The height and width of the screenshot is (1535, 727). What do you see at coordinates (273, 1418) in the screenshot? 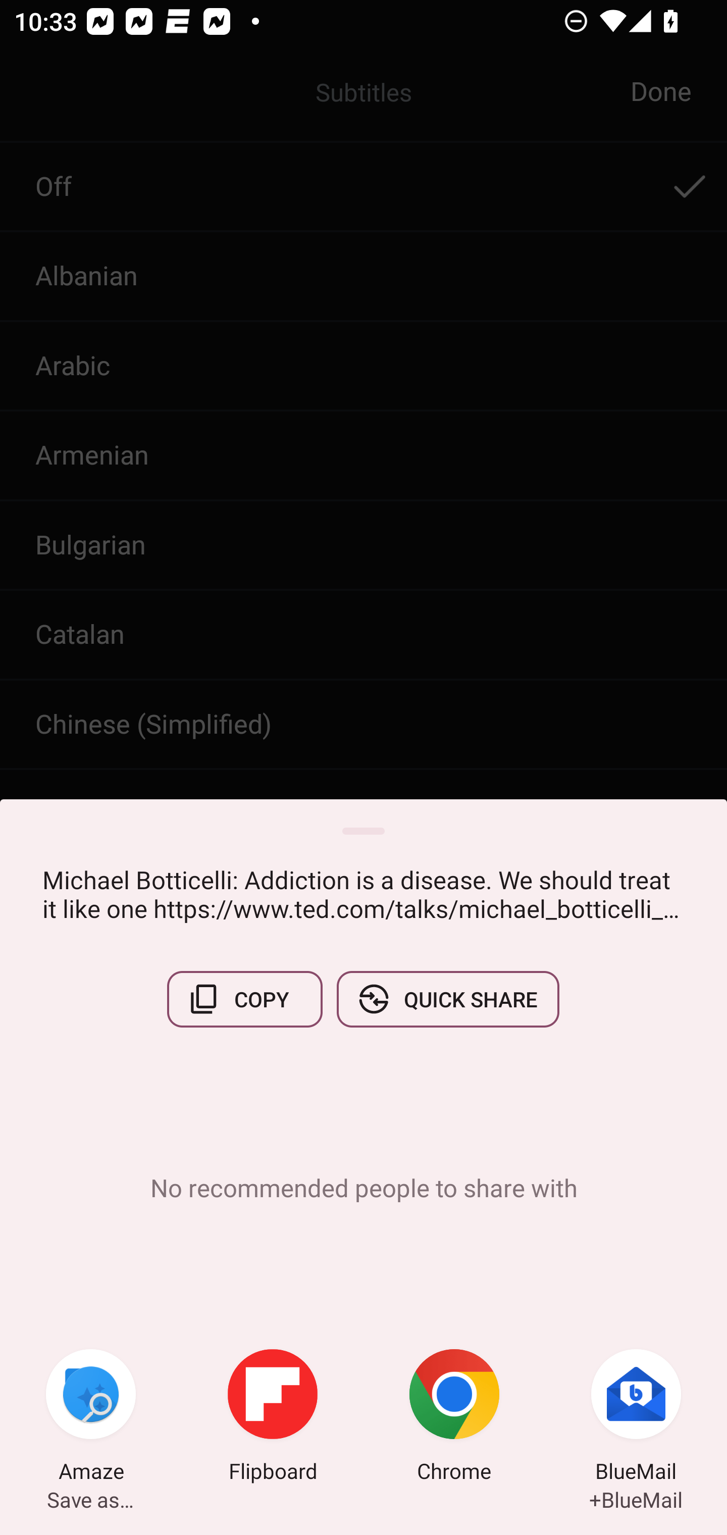
I see `Flipboard` at bounding box center [273, 1418].